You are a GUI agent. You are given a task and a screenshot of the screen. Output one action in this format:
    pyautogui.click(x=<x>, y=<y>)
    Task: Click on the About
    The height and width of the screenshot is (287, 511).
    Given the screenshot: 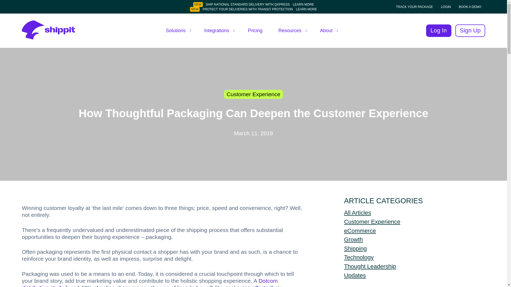 What is the action you would take?
    pyautogui.click(x=327, y=31)
    